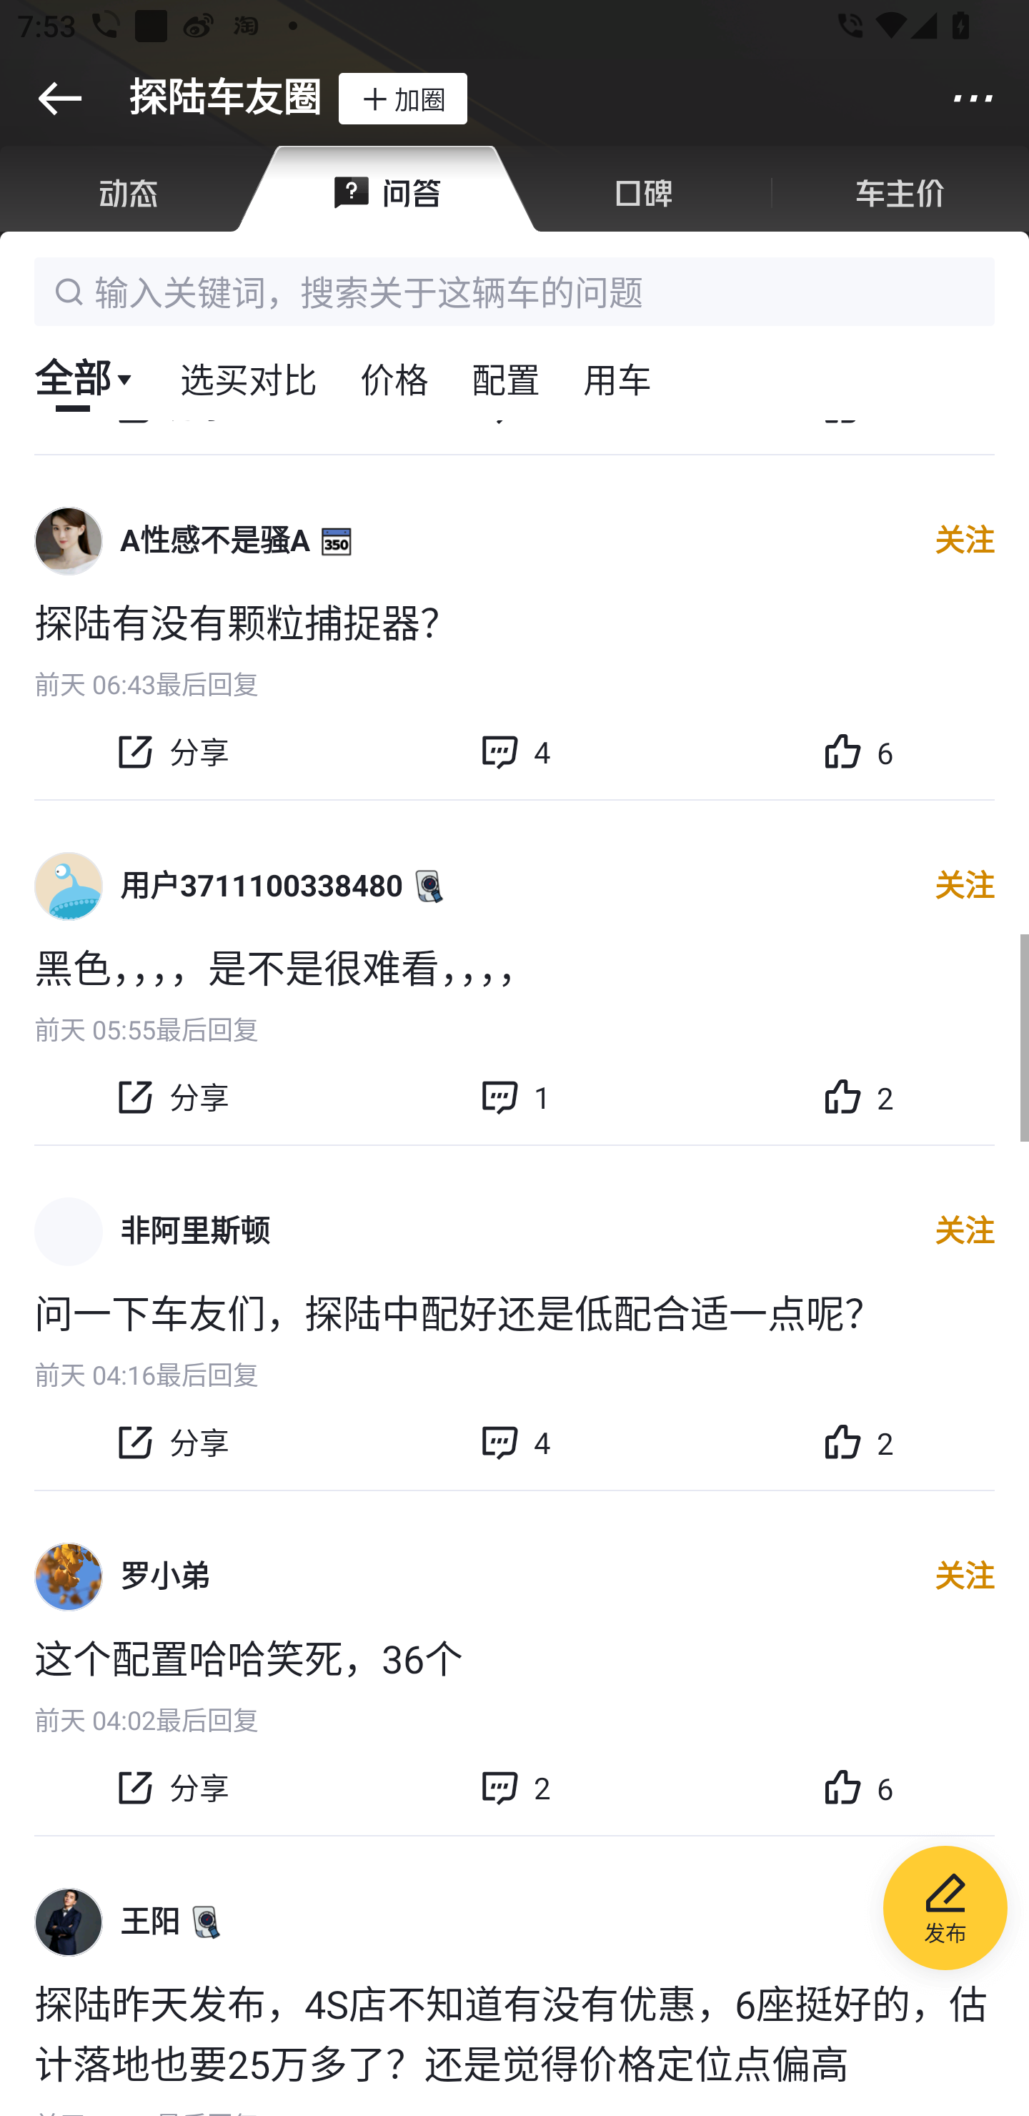 This screenshot has height=2116, width=1029. What do you see at coordinates (394, 377) in the screenshot?
I see `价格` at bounding box center [394, 377].